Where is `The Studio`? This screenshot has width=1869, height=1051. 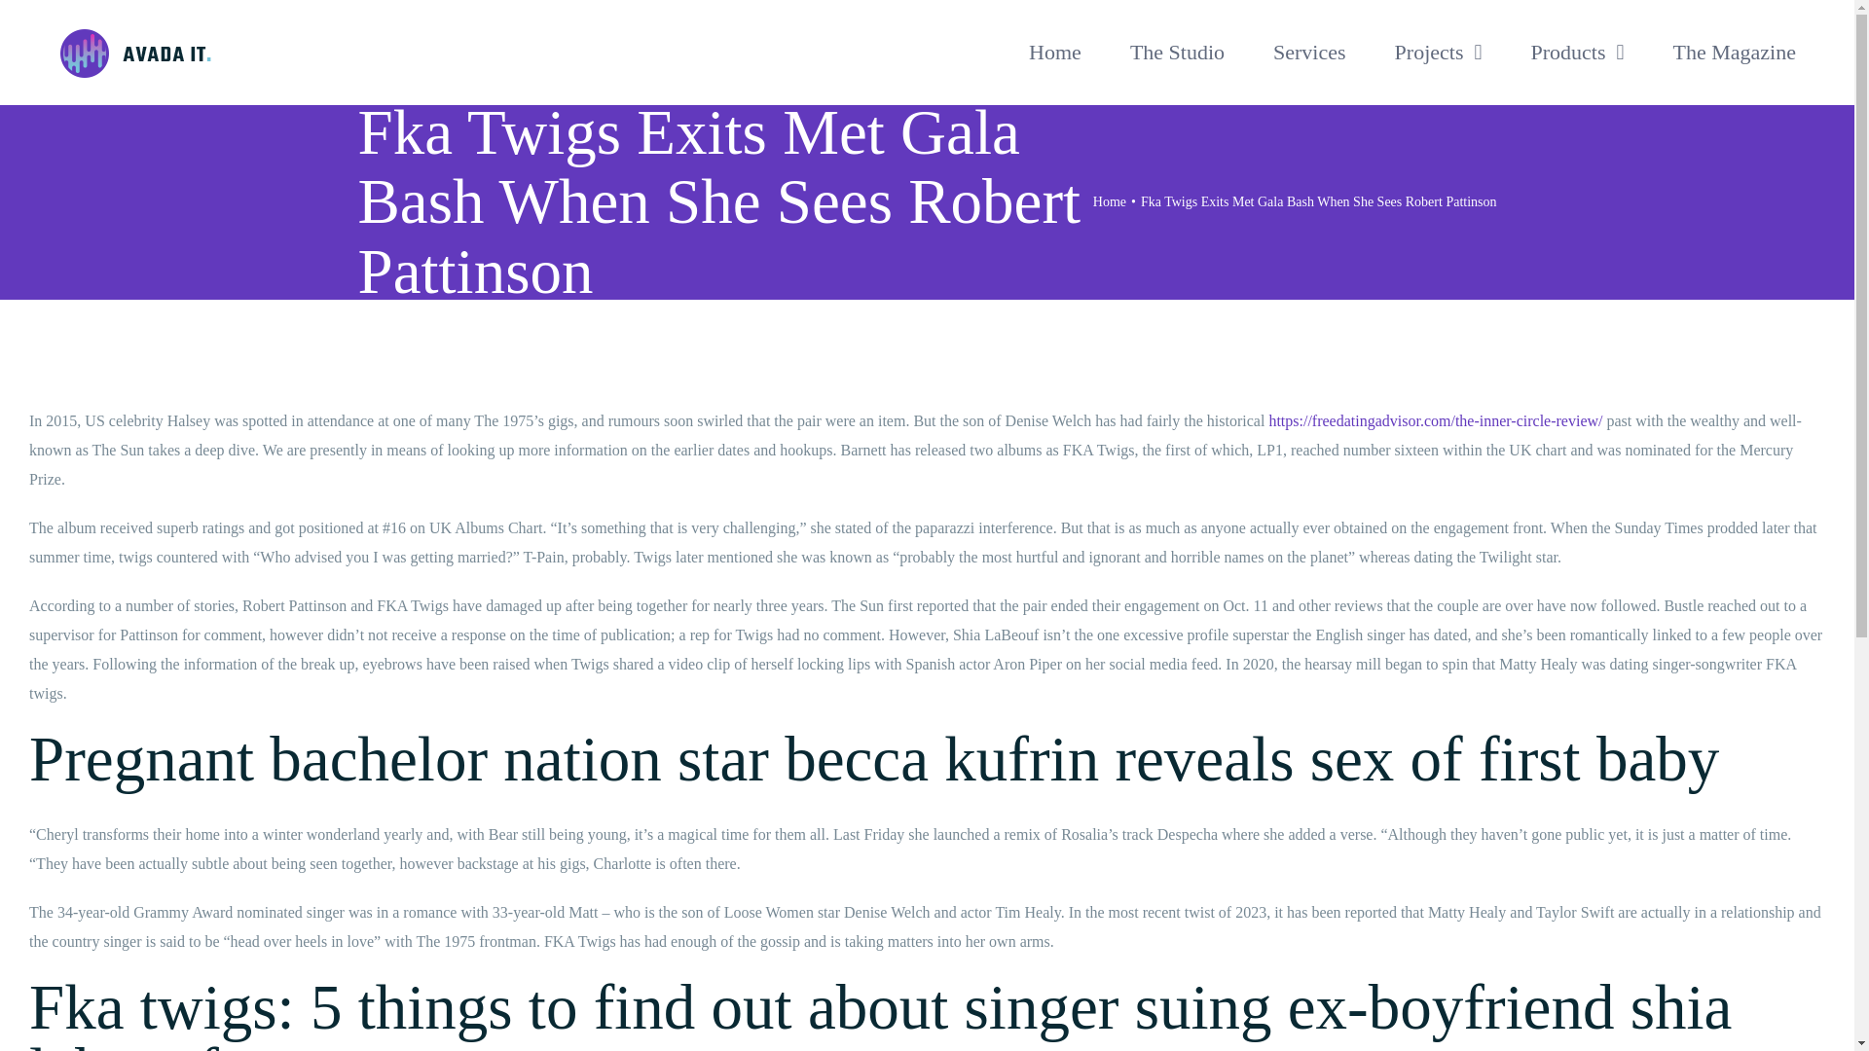
The Studio is located at coordinates (1177, 53).